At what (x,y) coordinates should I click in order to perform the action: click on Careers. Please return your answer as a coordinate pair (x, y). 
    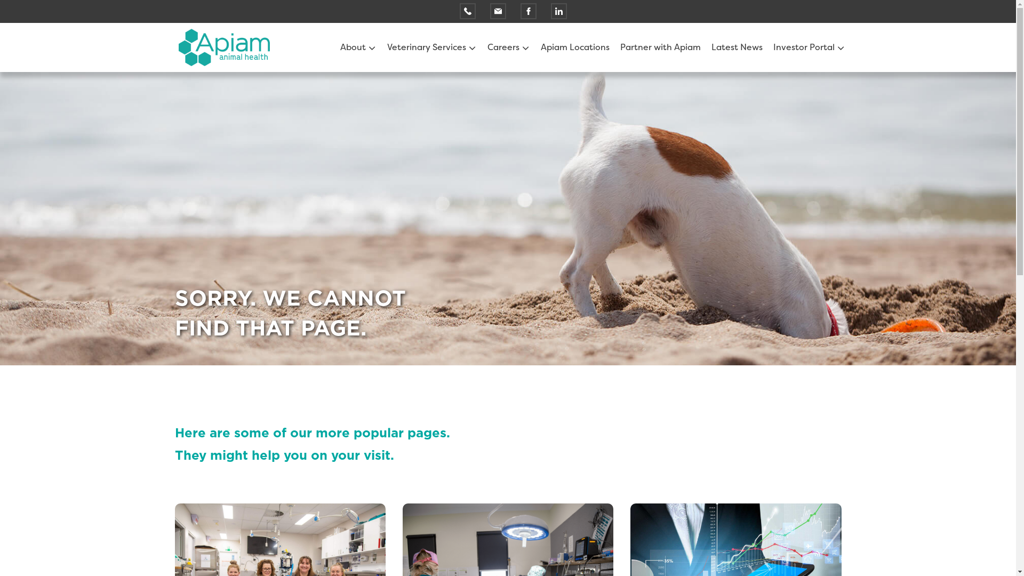
    Looking at the image, I should click on (505, 47).